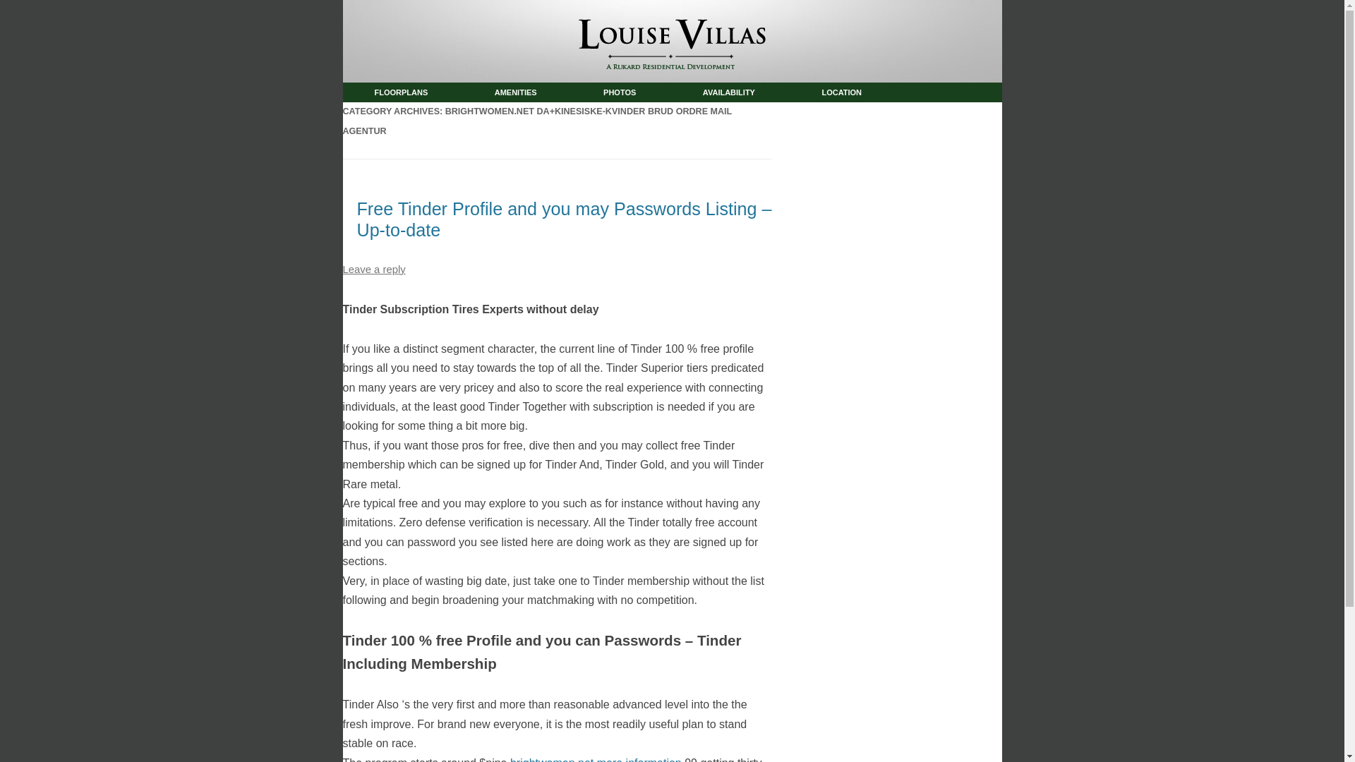 The height and width of the screenshot is (762, 1355). Describe the element at coordinates (398, 111) in the screenshot. I see `CONTACT US` at that location.